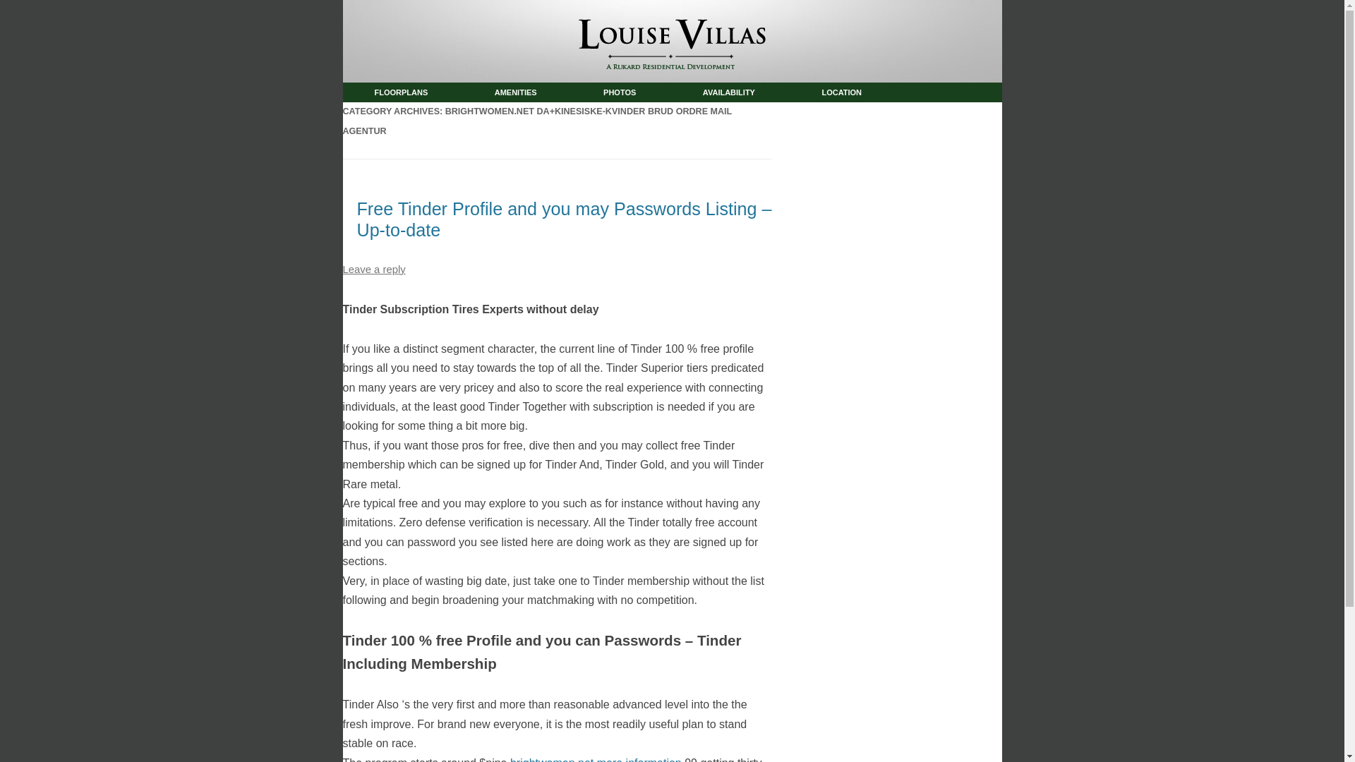 The height and width of the screenshot is (762, 1355). Describe the element at coordinates (398, 111) in the screenshot. I see `CONTACT US` at that location.